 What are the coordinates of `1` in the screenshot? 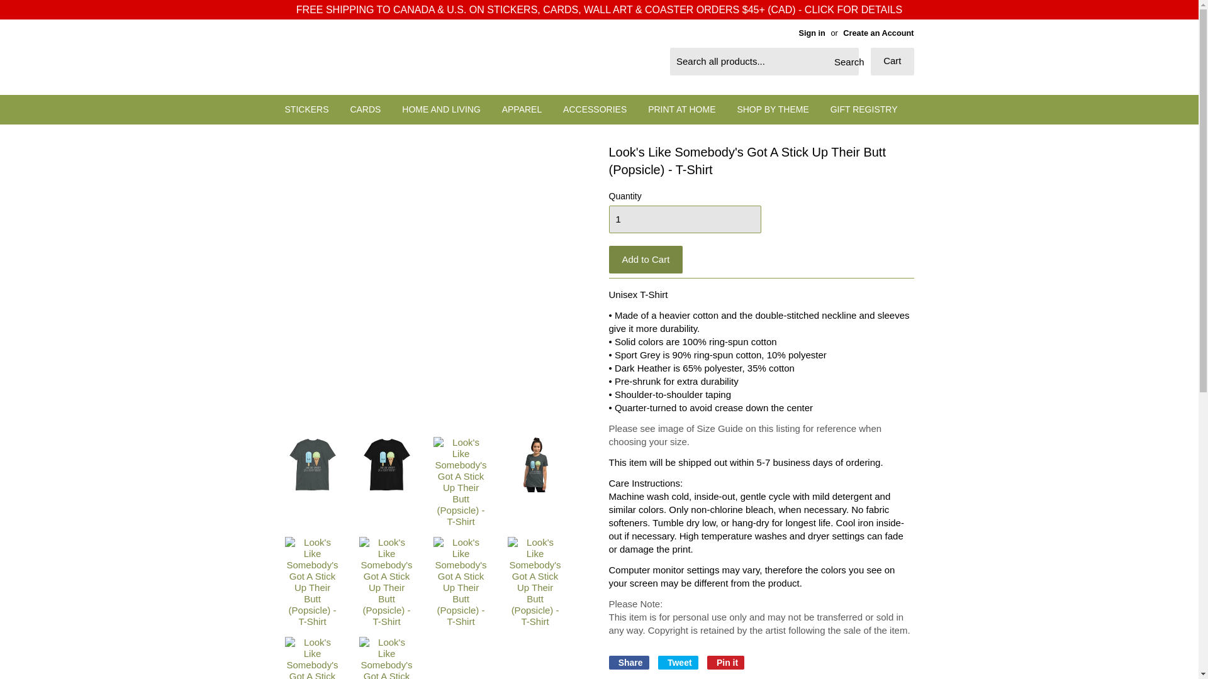 It's located at (685, 219).